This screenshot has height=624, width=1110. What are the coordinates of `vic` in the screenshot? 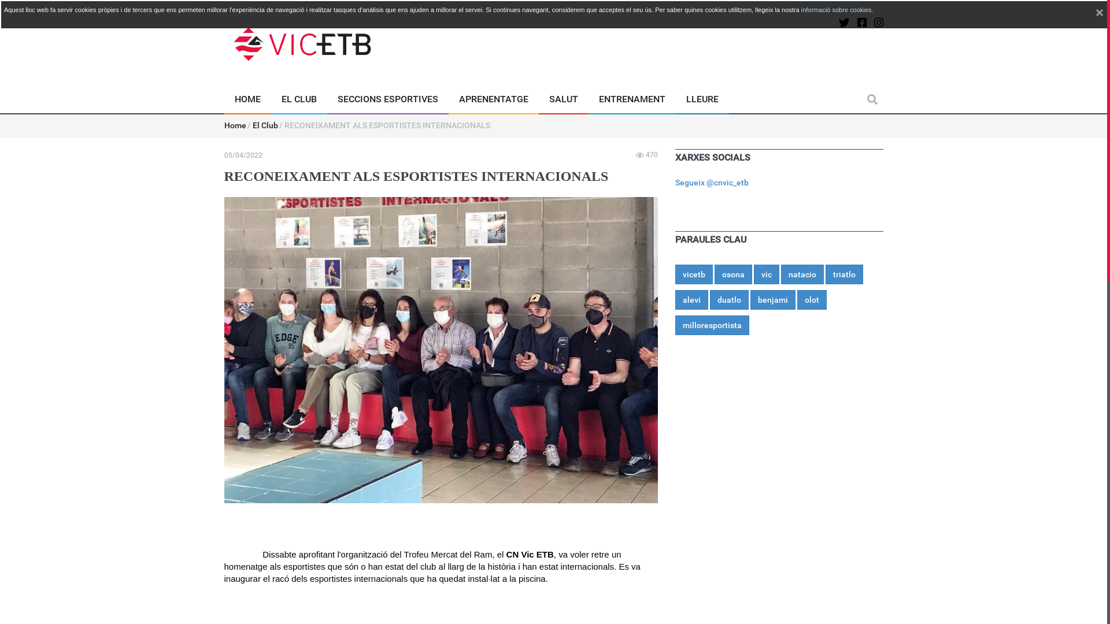 It's located at (767, 274).